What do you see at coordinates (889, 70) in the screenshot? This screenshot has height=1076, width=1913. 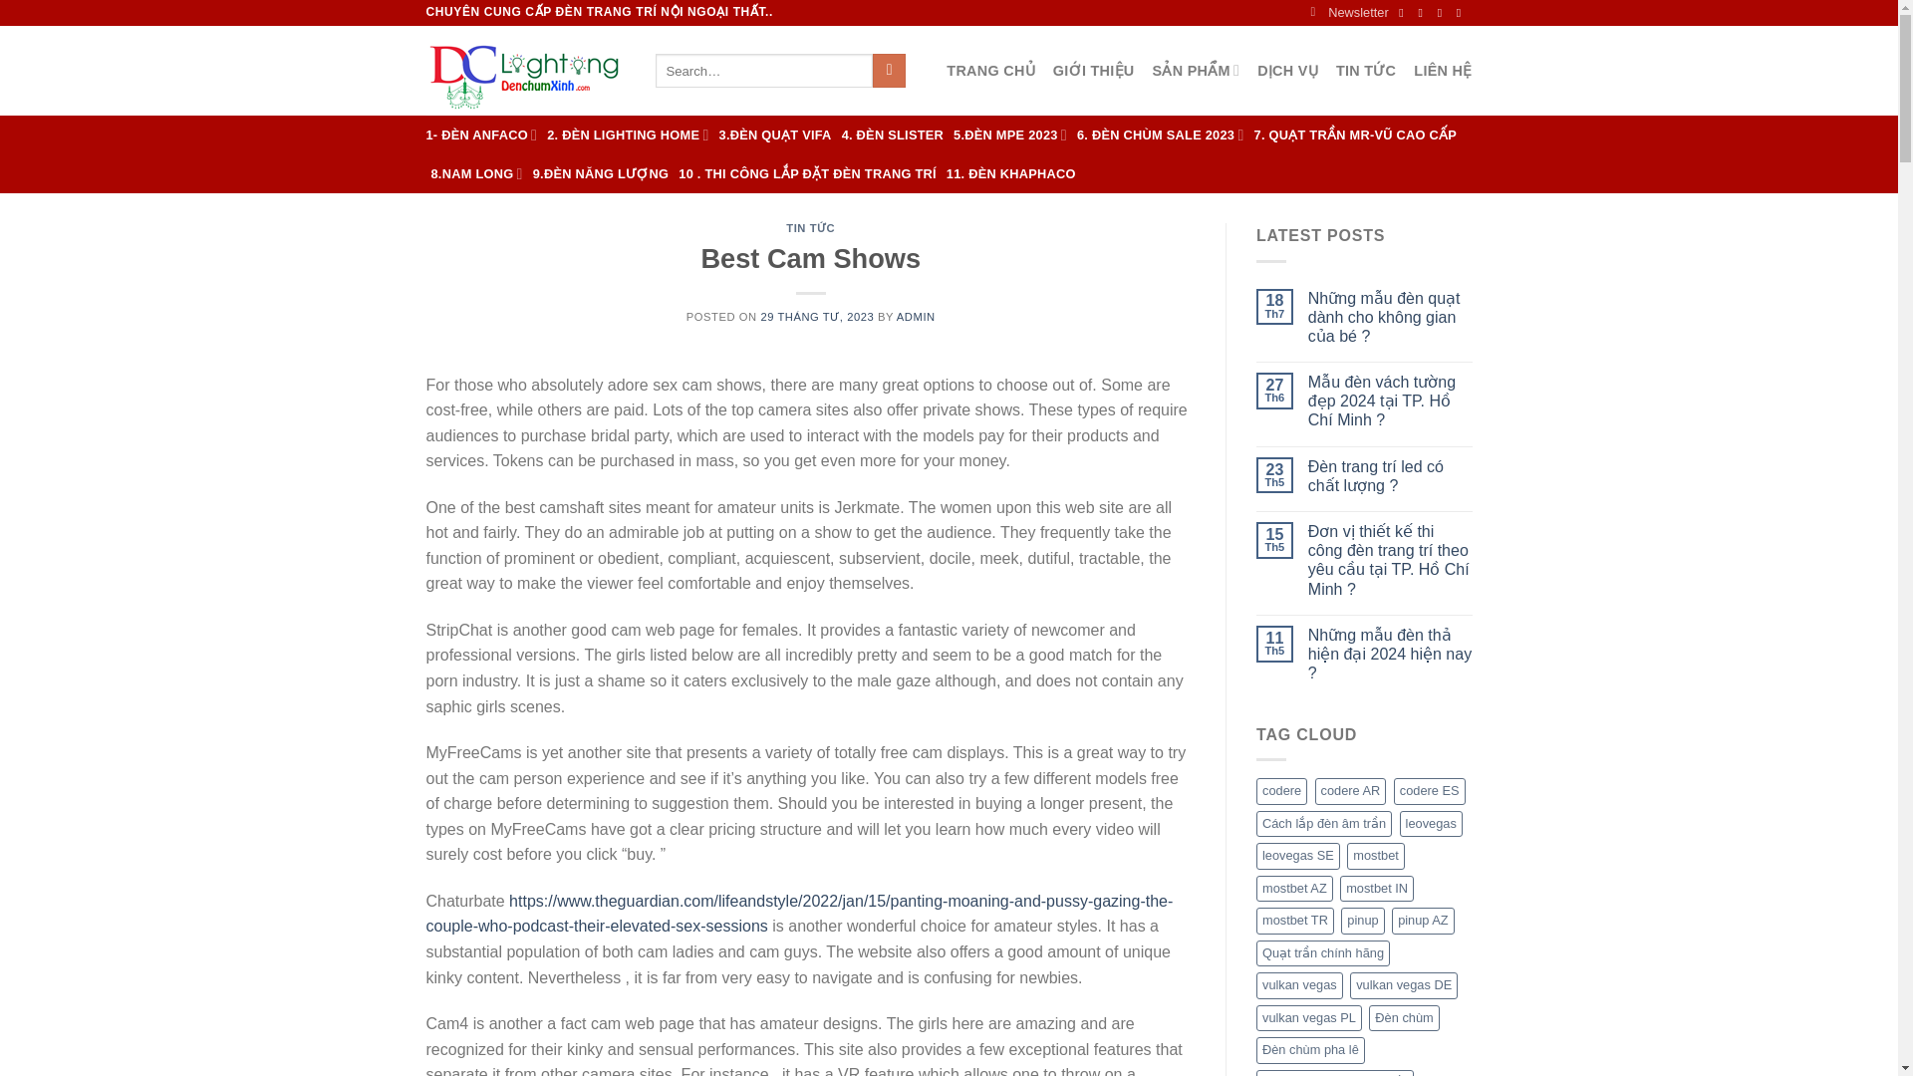 I see `Search` at bounding box center [889, 70].